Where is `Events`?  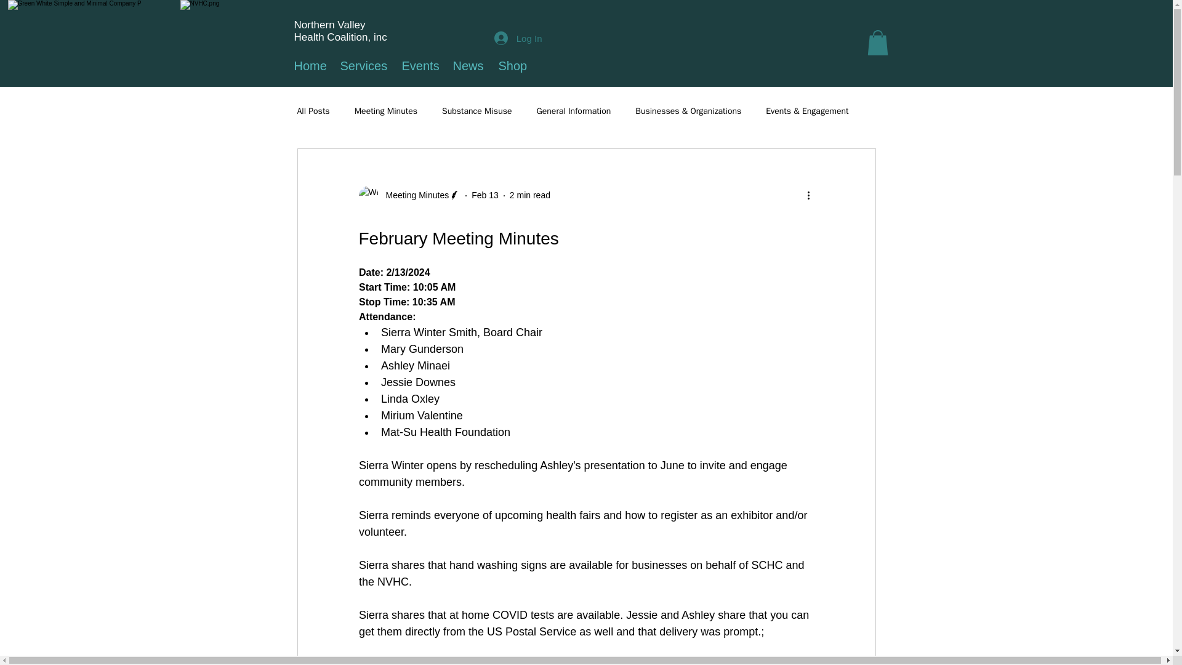
Events is located at coordinates (418, 66).